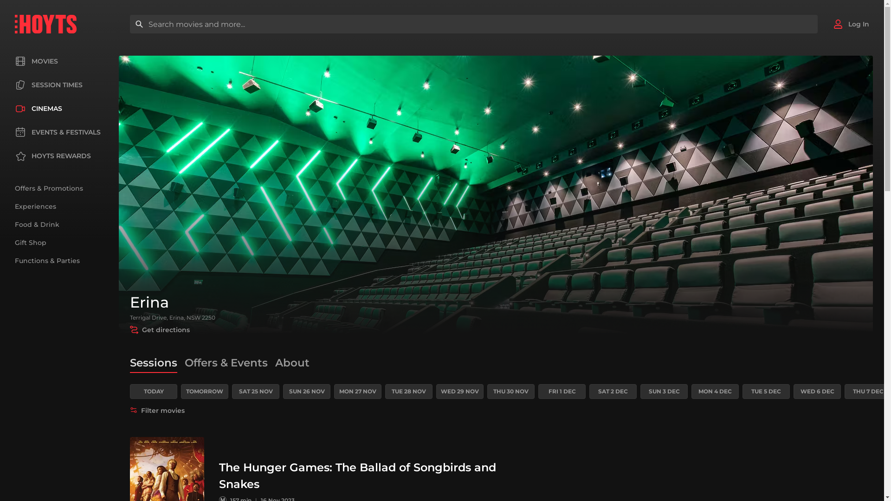 This screenshot has width=891, height=501. Describe the element at coordinates (58, 132) in the screenshot. I see `EVENTS & FESTIVALS` at that location.